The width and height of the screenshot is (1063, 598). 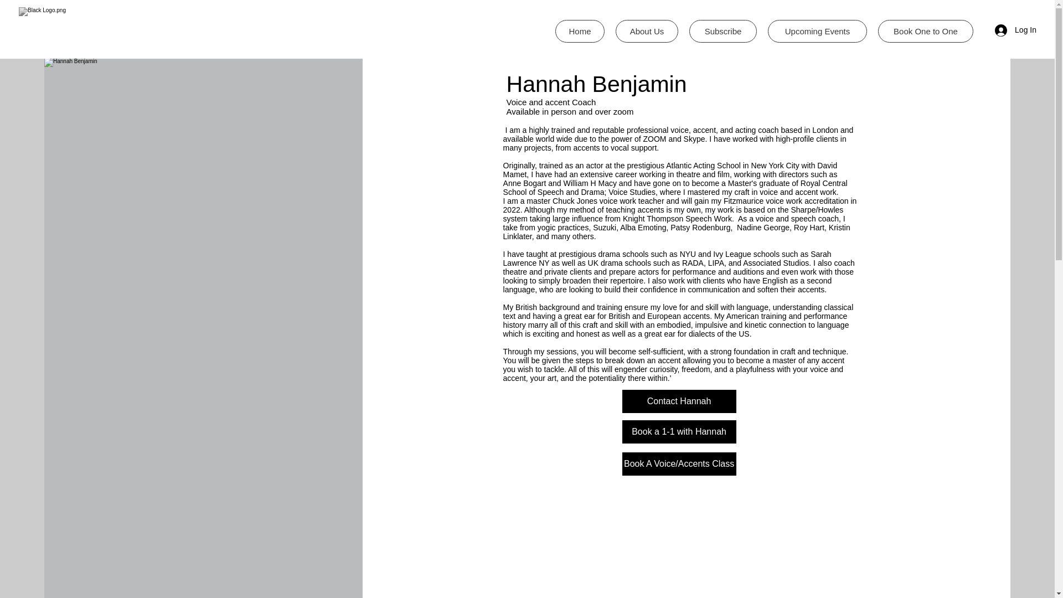 I want to click on Book a 1-1 with Hannah, so click(x=679, y=432).